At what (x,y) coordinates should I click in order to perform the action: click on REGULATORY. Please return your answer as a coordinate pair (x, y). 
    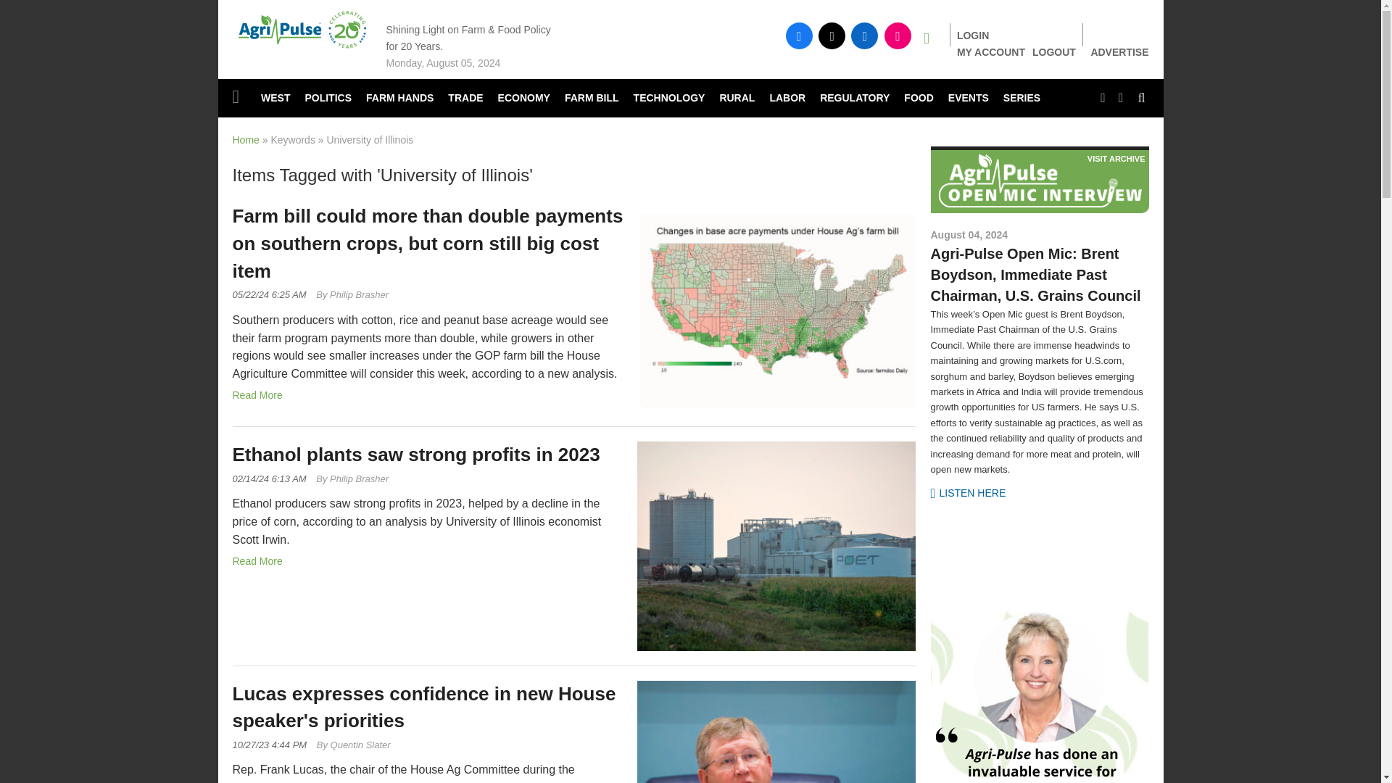
    Looking at the image, I should click on (854, 99).